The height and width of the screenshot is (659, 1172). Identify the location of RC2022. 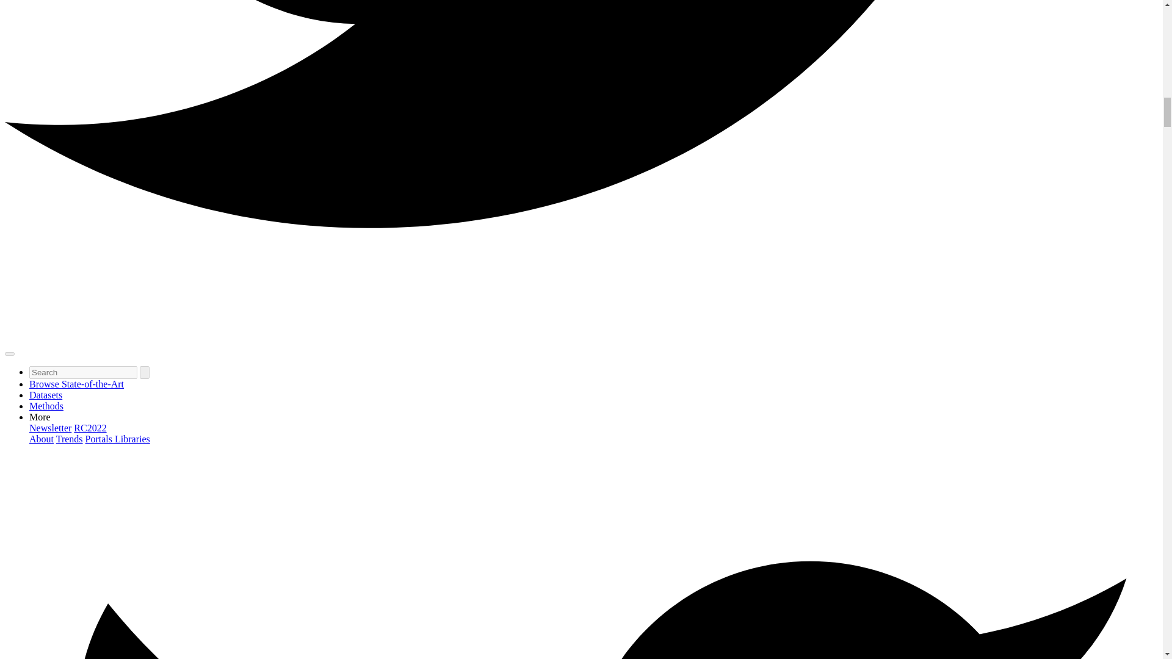
(90, 428).